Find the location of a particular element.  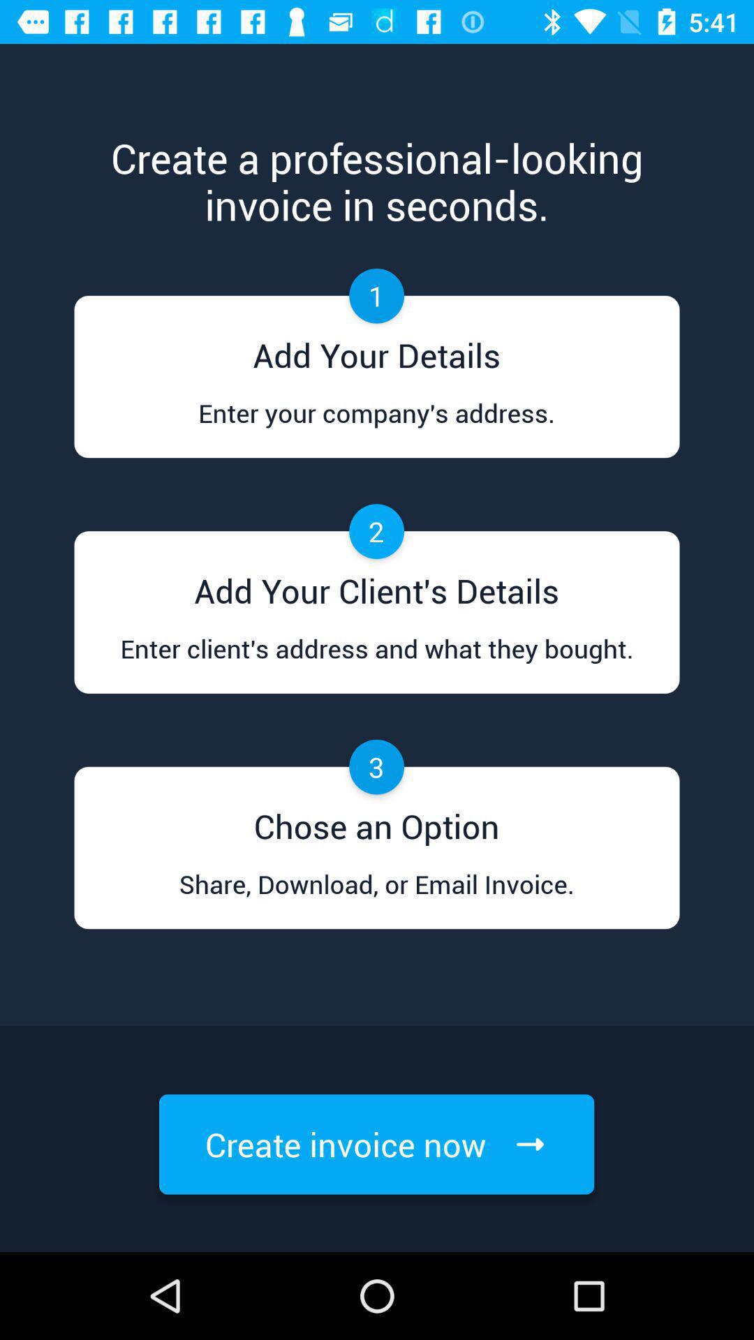

select the last text in the page is located at coordinates (376, 1145).